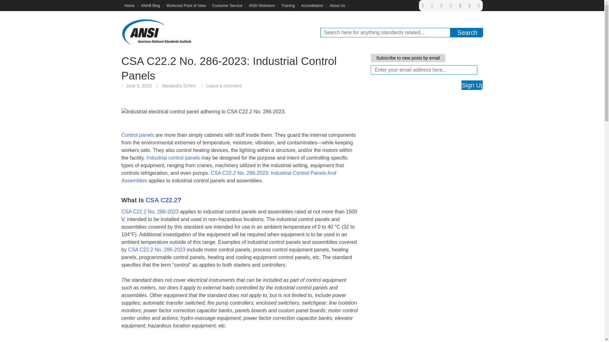 This screenshot has width=609, height=342. I want to click on Sign Up, so click(472, 85).